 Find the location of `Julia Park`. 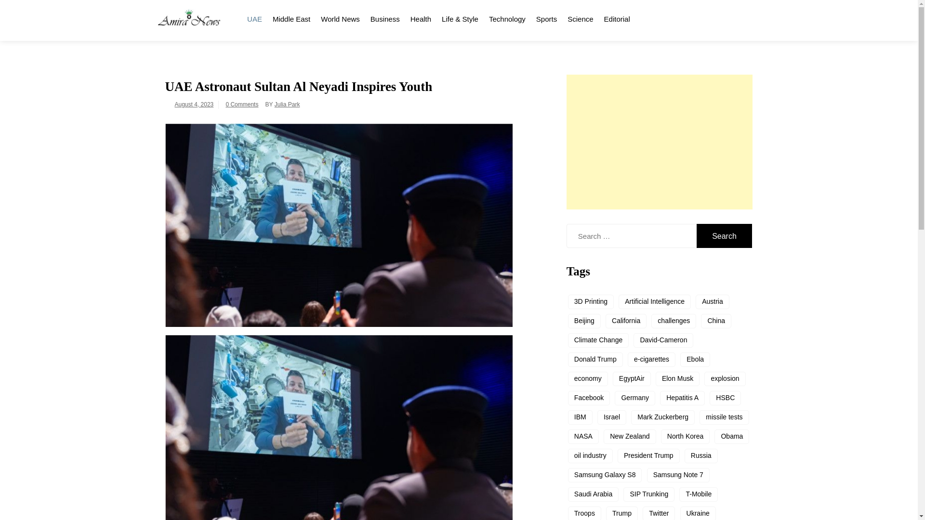

Julia Park is located at coordinates (287, 104).